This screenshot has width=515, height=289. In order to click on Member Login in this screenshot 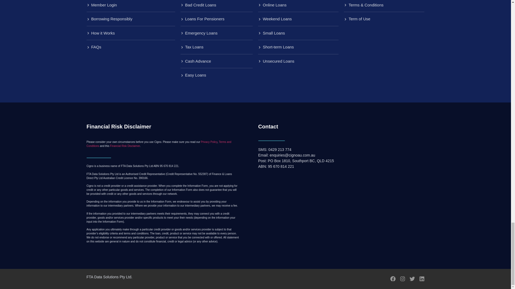, I will do `click(131, 5)`.